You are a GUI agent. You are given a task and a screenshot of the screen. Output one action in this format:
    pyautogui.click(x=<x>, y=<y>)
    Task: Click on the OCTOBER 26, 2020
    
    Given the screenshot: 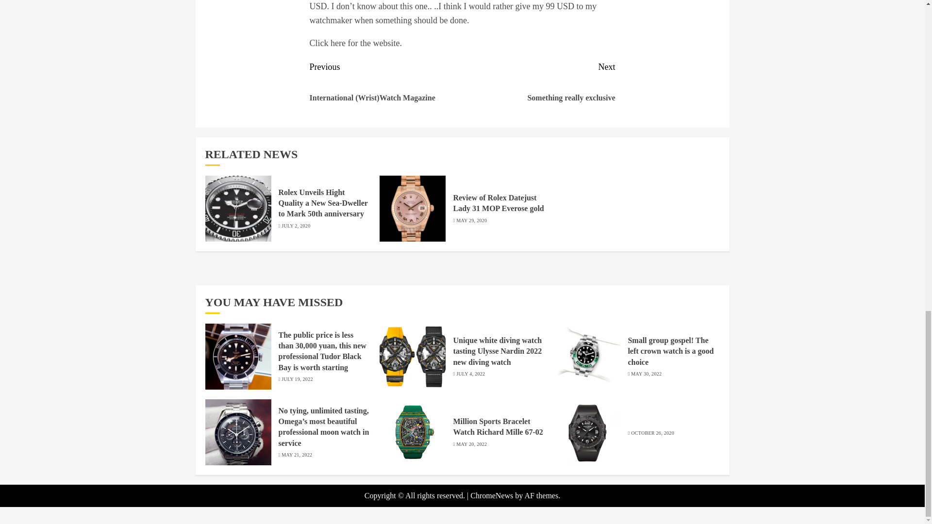 What is the action you would take?
    pyautogui.click(x=471, y=444)
    